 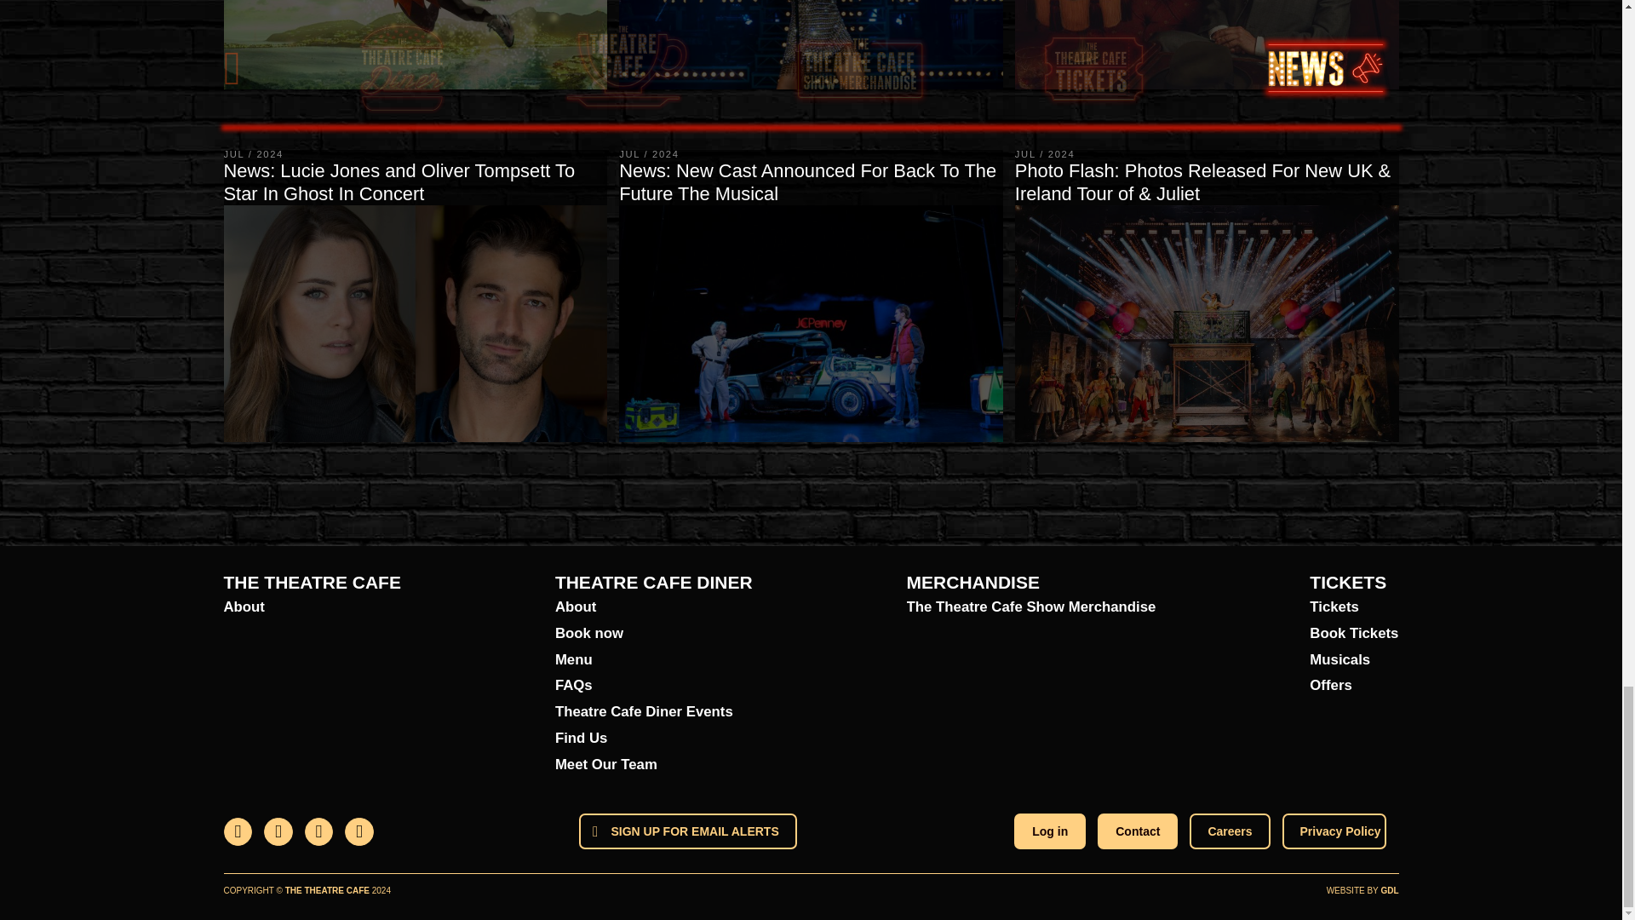 What do you see at coordinates (1031, 607) in the screenshot?
I see `The Theatre Cafe Show Merchandise` at bounding box center [1031, 607].